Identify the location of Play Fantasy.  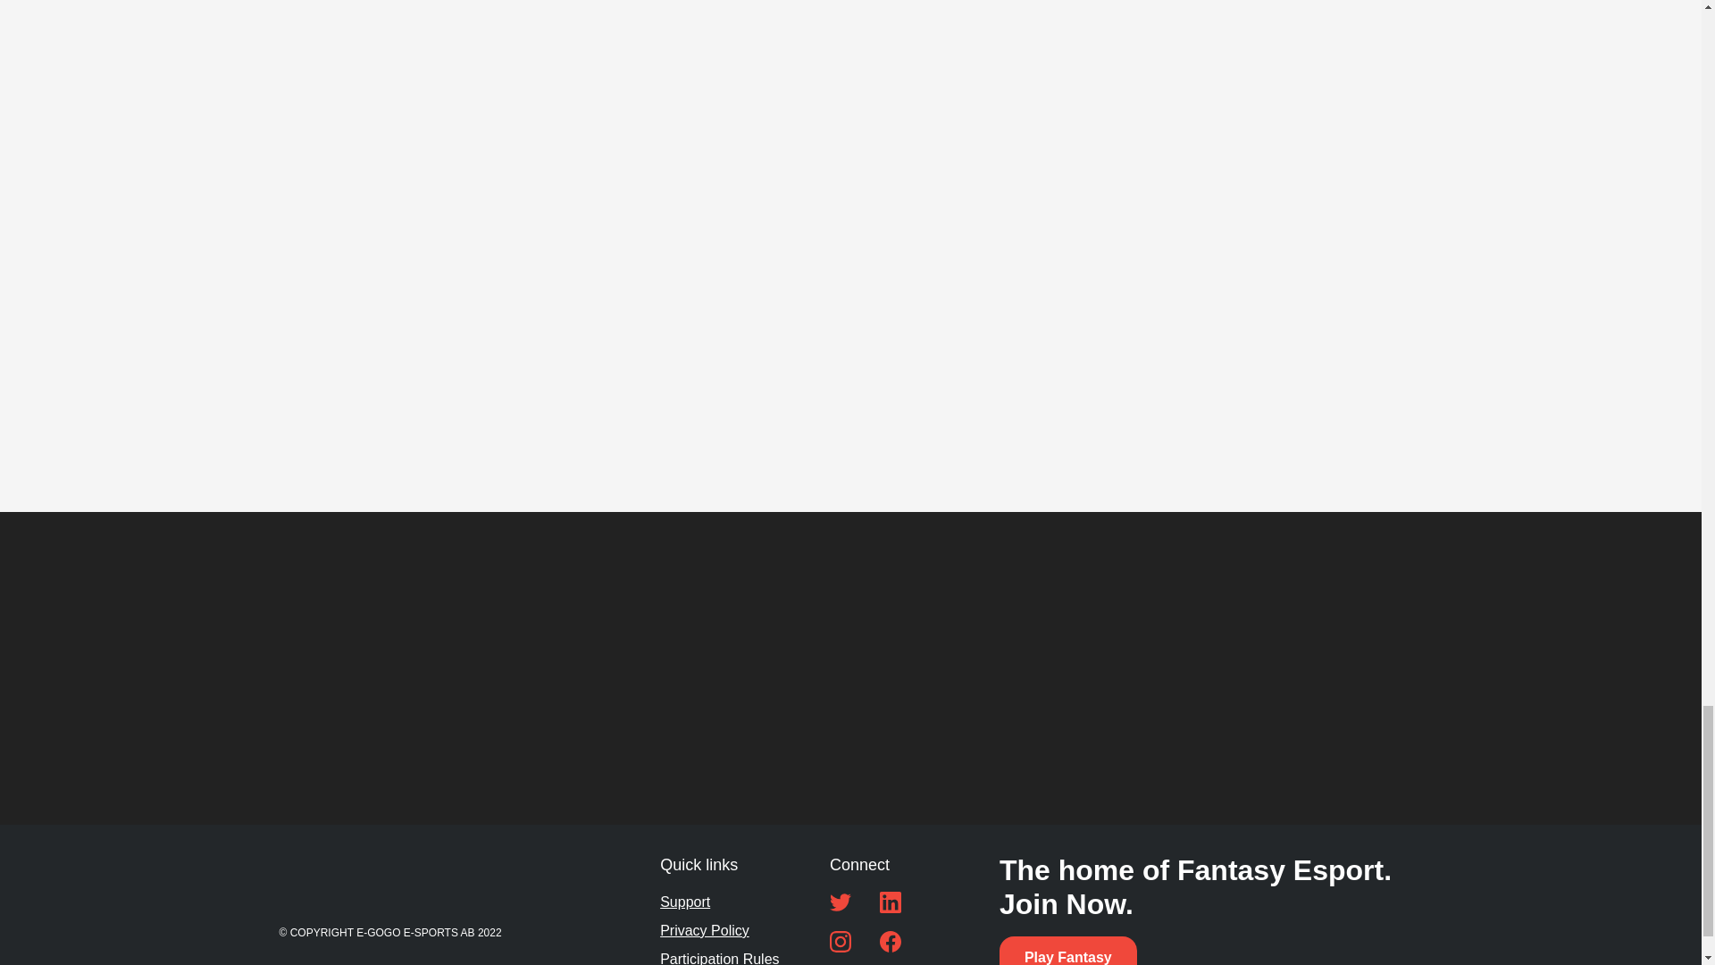
(1068, 951).